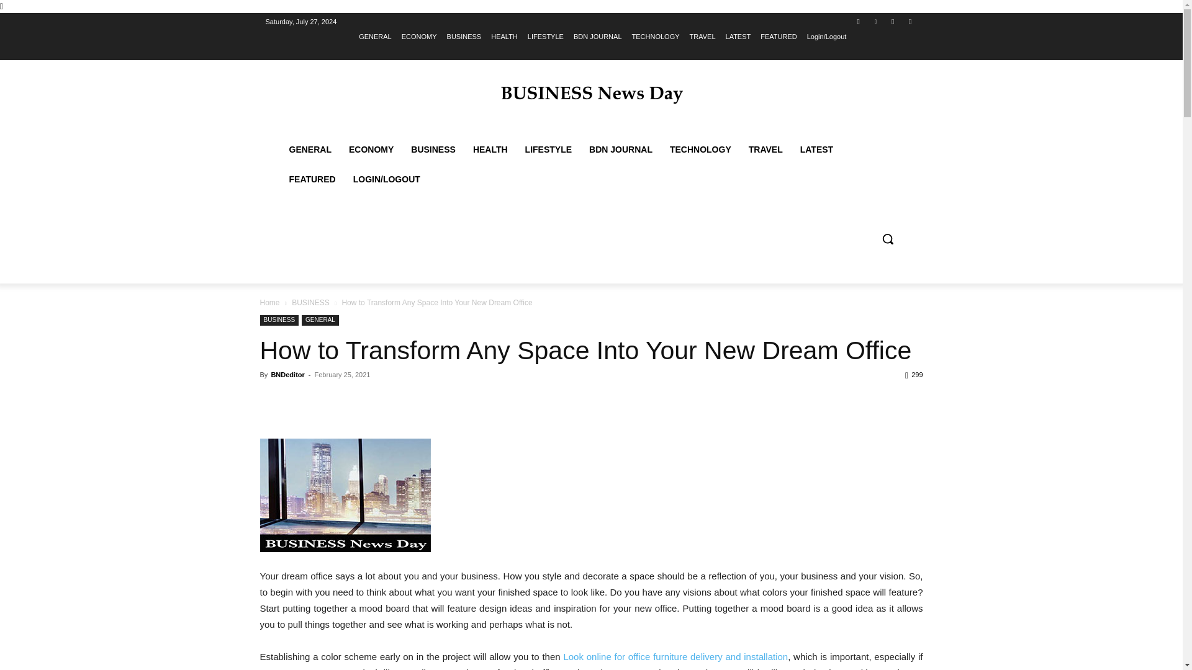 This screenshot has width=1192, height=670. What do you see at coordinates (703, 37) in the screenshot?
I see `TRAVEL` at bounding box center [703, 37].